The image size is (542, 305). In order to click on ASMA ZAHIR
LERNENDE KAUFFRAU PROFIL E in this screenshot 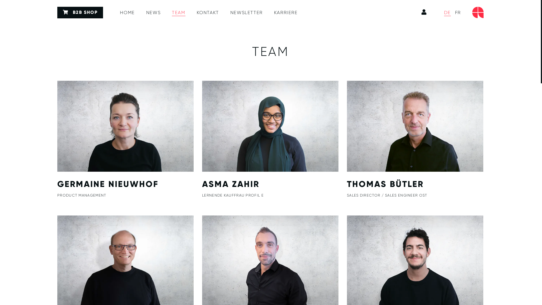, I will do `click(270, 140)`.